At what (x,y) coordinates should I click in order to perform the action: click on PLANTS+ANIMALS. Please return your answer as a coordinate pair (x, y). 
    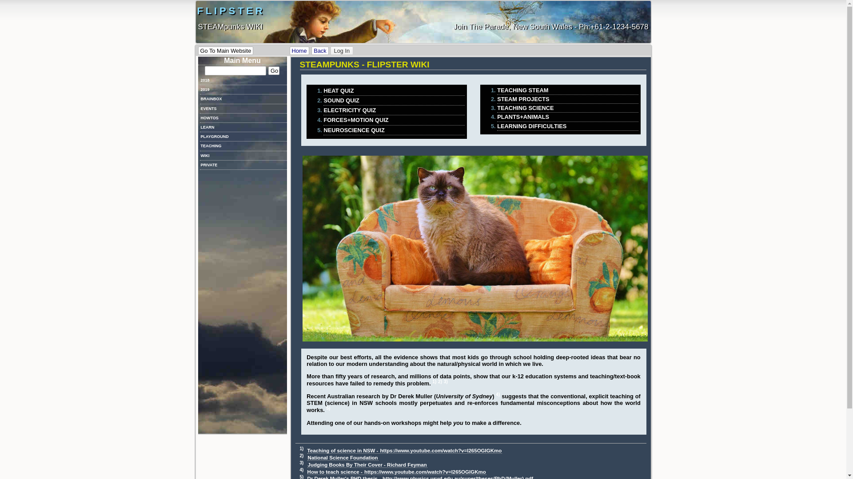
    Looking at the image, I should click on (568, 117).